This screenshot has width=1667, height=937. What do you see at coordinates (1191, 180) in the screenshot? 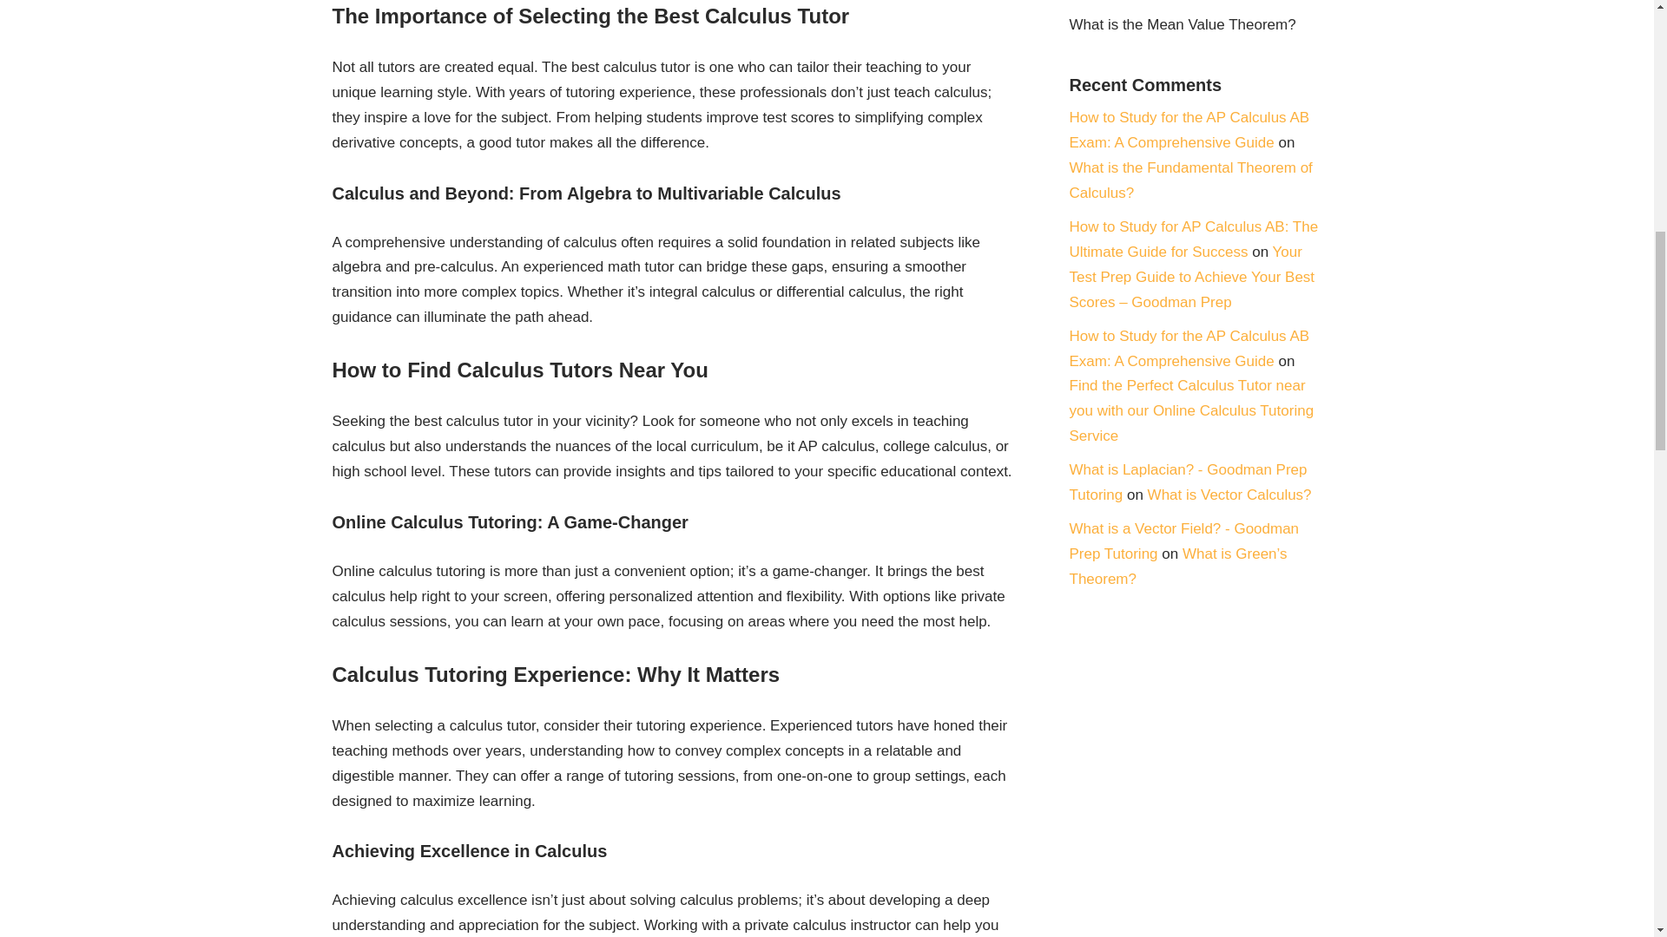
I see `What is the Fundamental Theorem of Calculus?` at bounding box center [1191, 180].